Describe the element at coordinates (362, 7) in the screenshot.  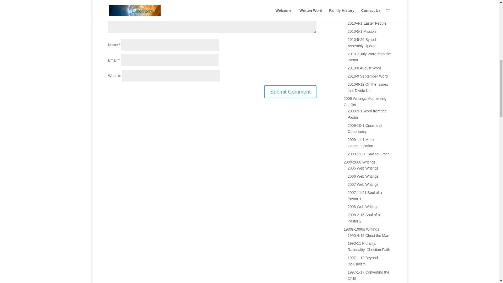
I see `2010-2-1 Pastoral` at that location.